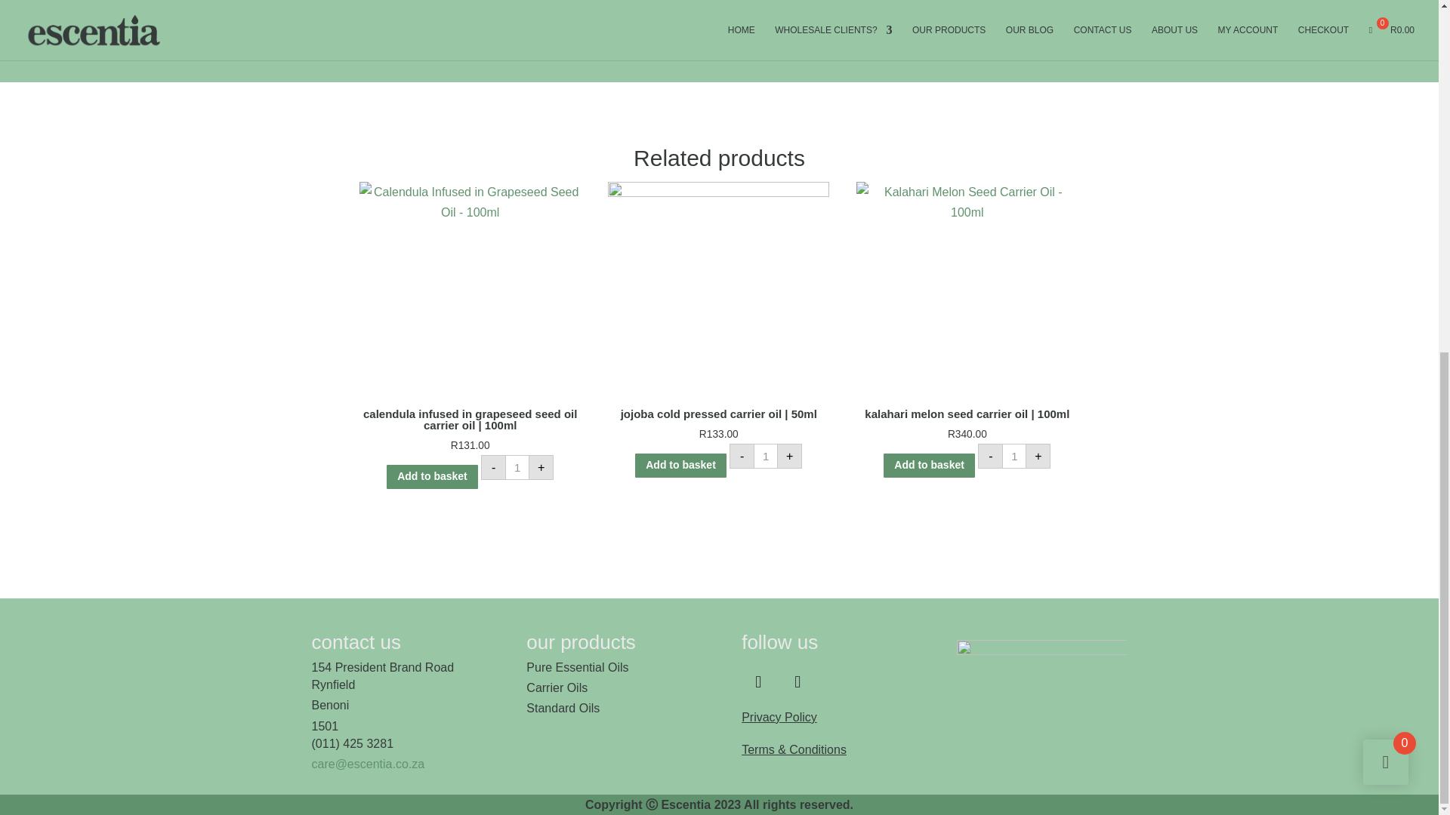  Describe the element at coordinates (577, 667) in the screenshot. I see `Pure Essential Oils` at that location.